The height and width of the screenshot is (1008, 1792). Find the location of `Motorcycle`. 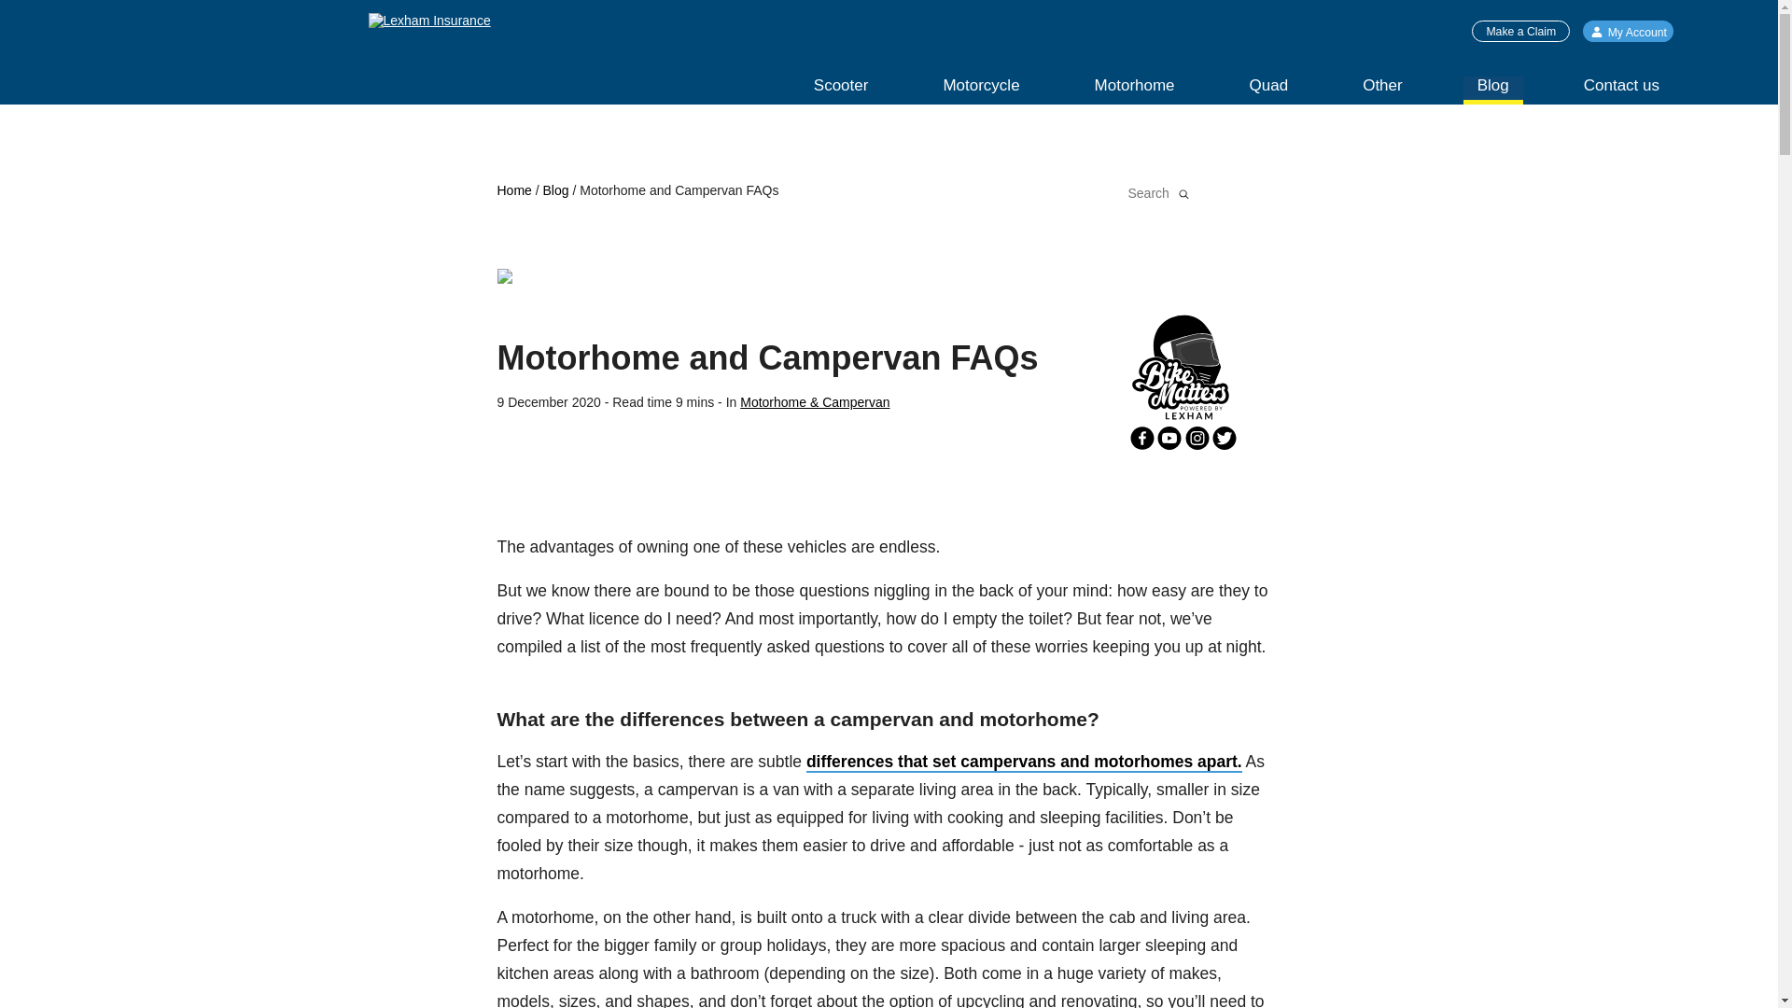

Motorcycle is located at coordinates (980, 91).